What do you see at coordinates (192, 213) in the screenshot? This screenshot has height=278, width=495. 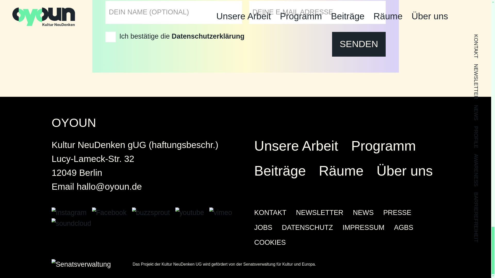 I see `youtube` at bounding box center [192, 213].